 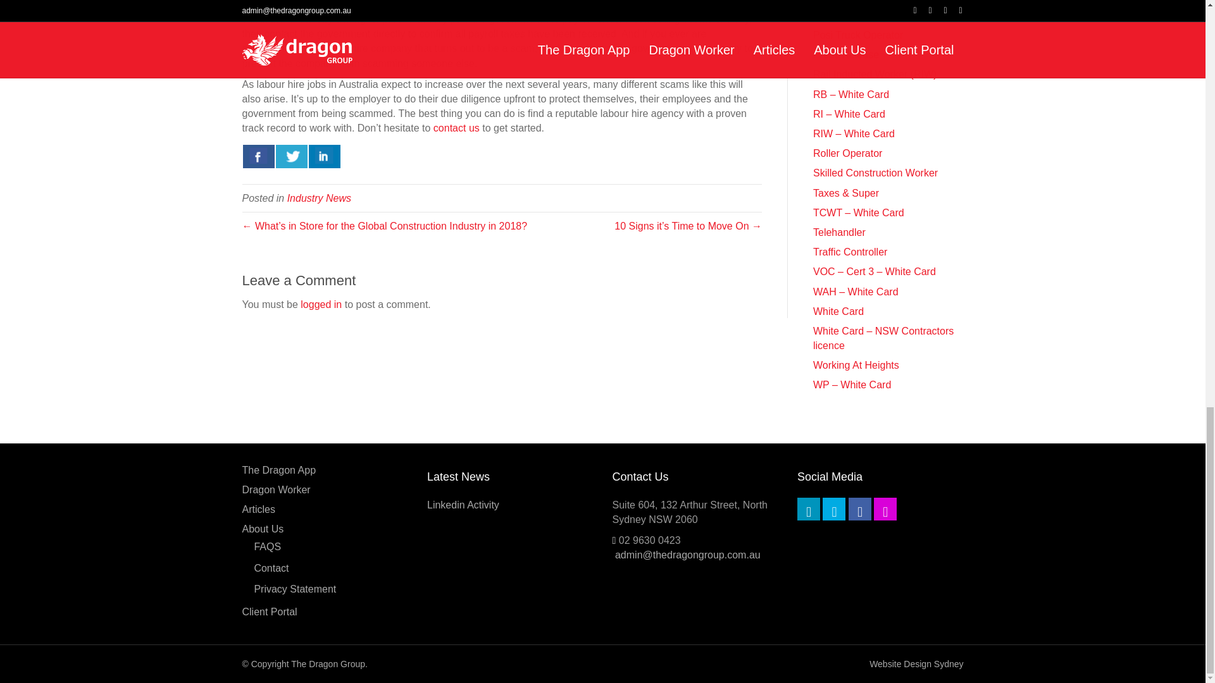 What do you see at coordinates (320, 305) in the screenshot?
I see `logged in` at bounding box center [320, 305].